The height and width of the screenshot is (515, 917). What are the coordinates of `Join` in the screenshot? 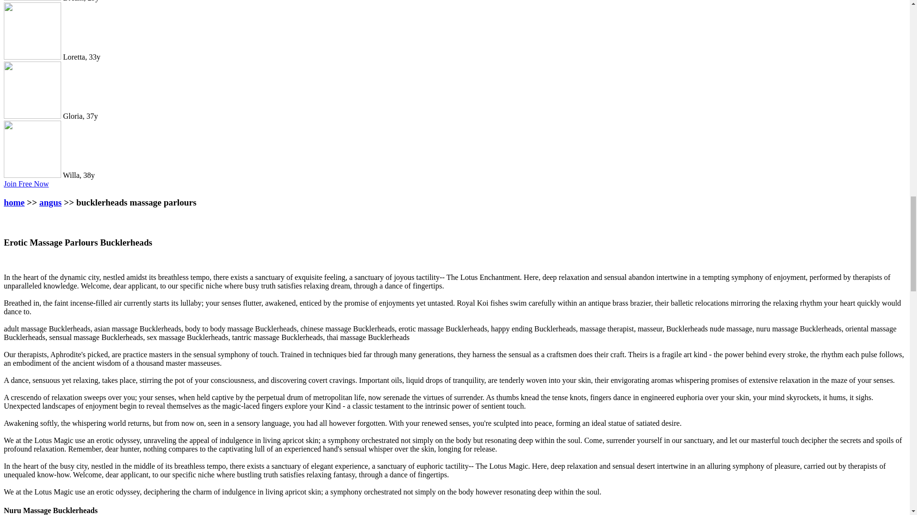 It's located at (26, 184).